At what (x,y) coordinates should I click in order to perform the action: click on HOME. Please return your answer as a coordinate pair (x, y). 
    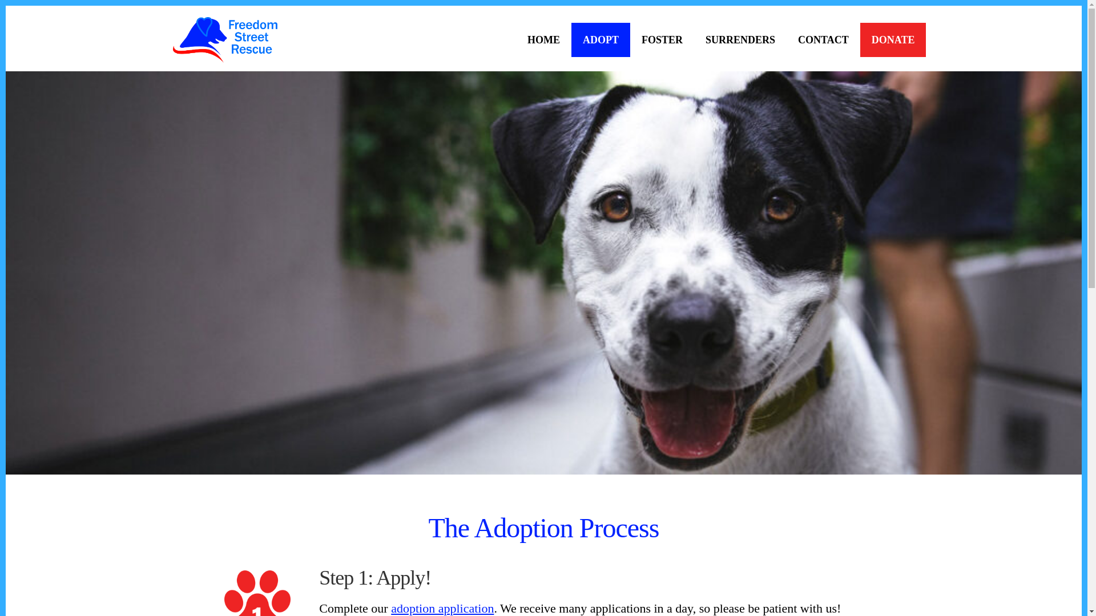
    Looking at the image, I should click on (543, 40).